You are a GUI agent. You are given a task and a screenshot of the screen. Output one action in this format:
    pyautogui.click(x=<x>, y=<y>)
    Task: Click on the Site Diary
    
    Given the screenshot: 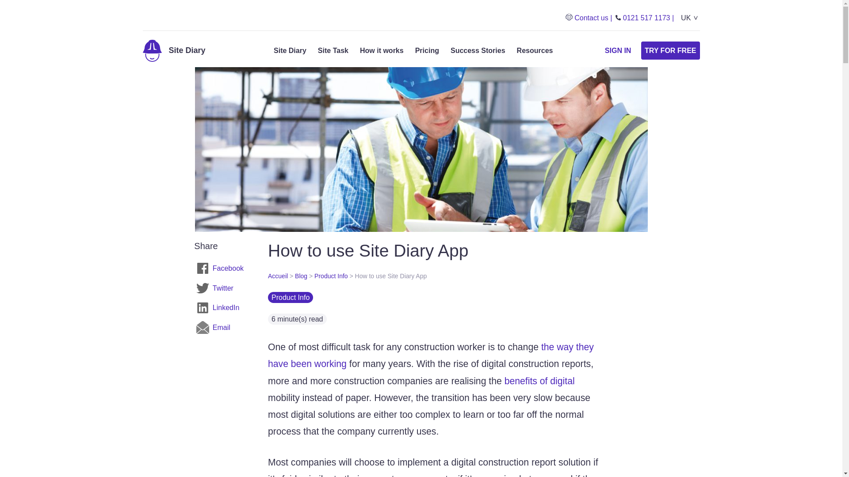 What is the action you would take?
    pyautogui.click(x=290, y=50)
    